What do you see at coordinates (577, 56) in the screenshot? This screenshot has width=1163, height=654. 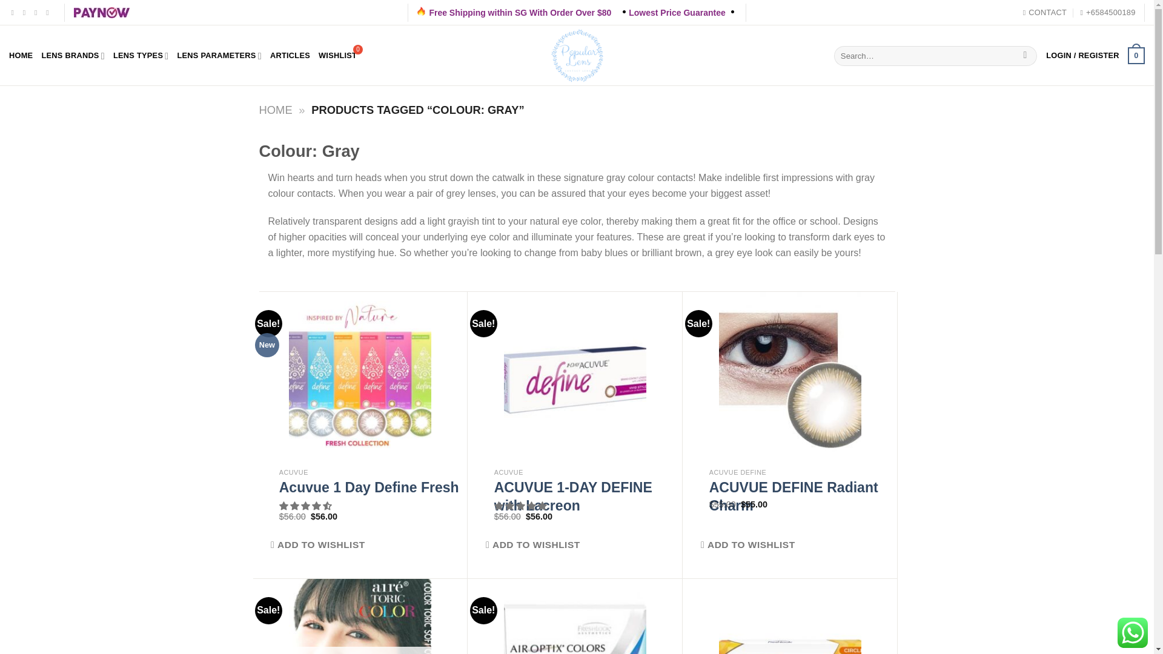 I see `Popular Lens - Popularlens Online Contact Lens` at bounding box center [577, 56].